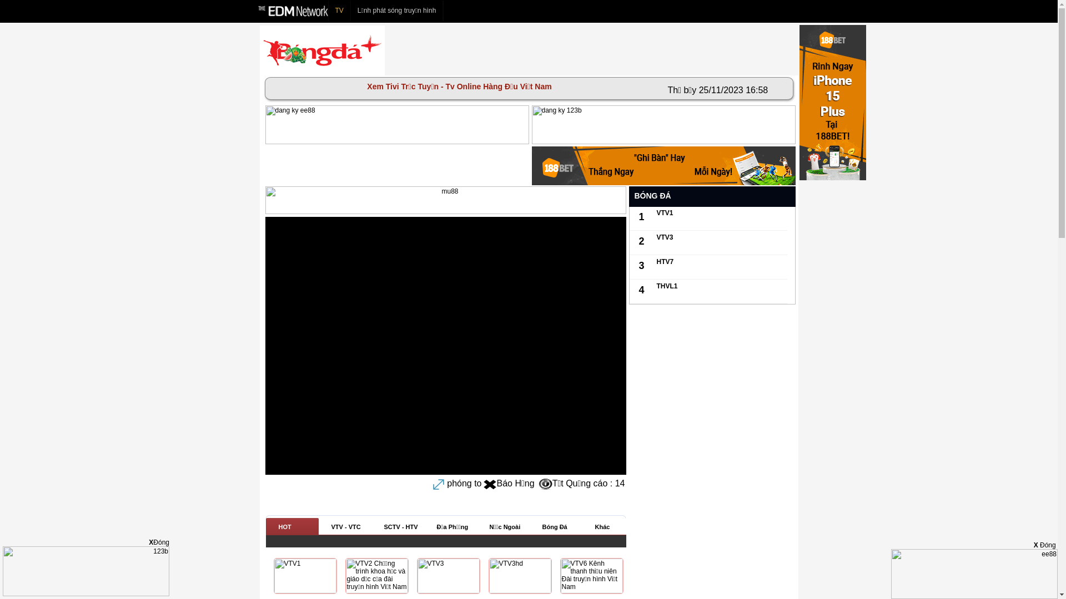 This screenshot has height=599, width=1066. I want to click on VTV - VTC, so click(345, 526).